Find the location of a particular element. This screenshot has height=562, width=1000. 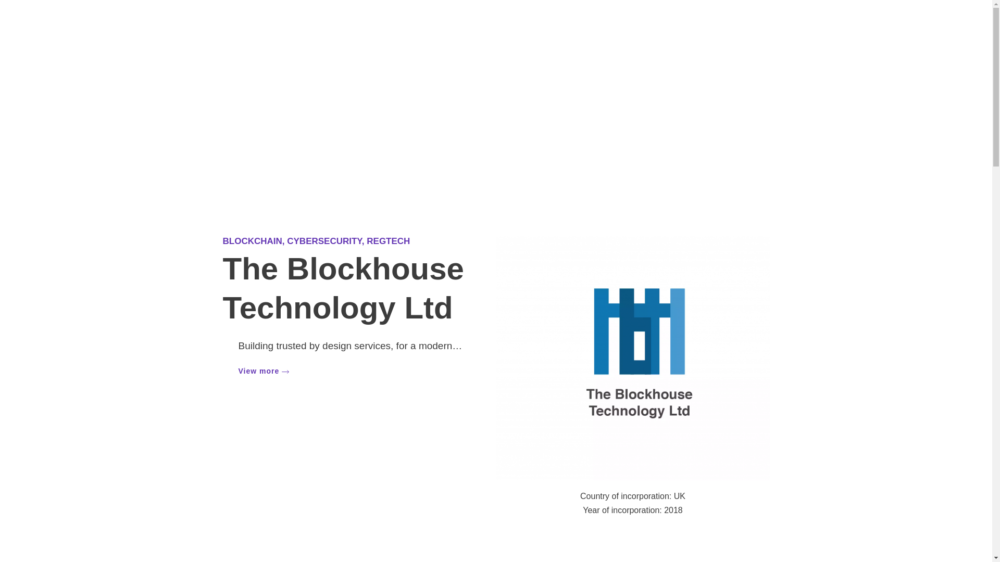

View more is located at coordinates (264, 371).